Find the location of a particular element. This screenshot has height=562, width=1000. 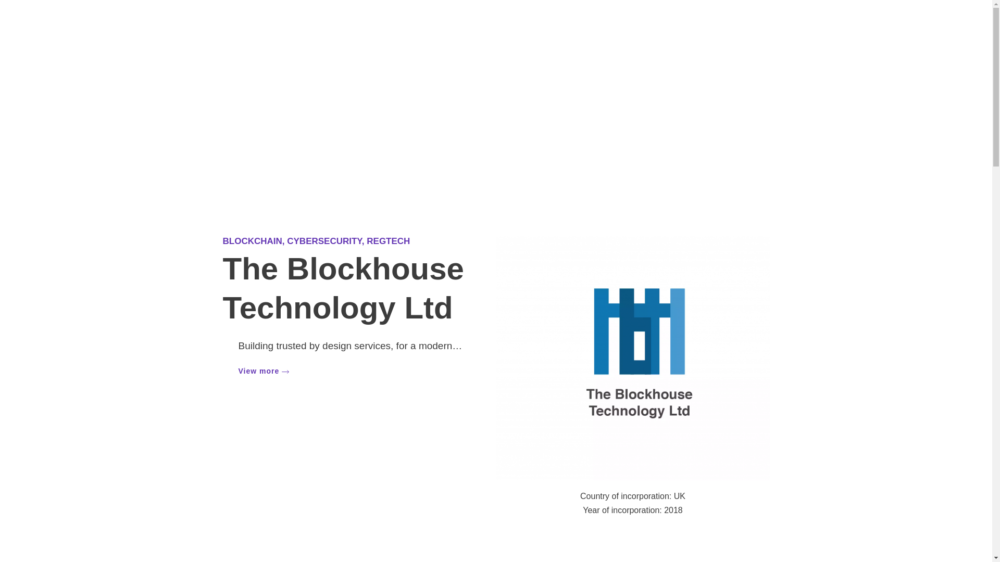

View more is located at coordinates (264, 371).